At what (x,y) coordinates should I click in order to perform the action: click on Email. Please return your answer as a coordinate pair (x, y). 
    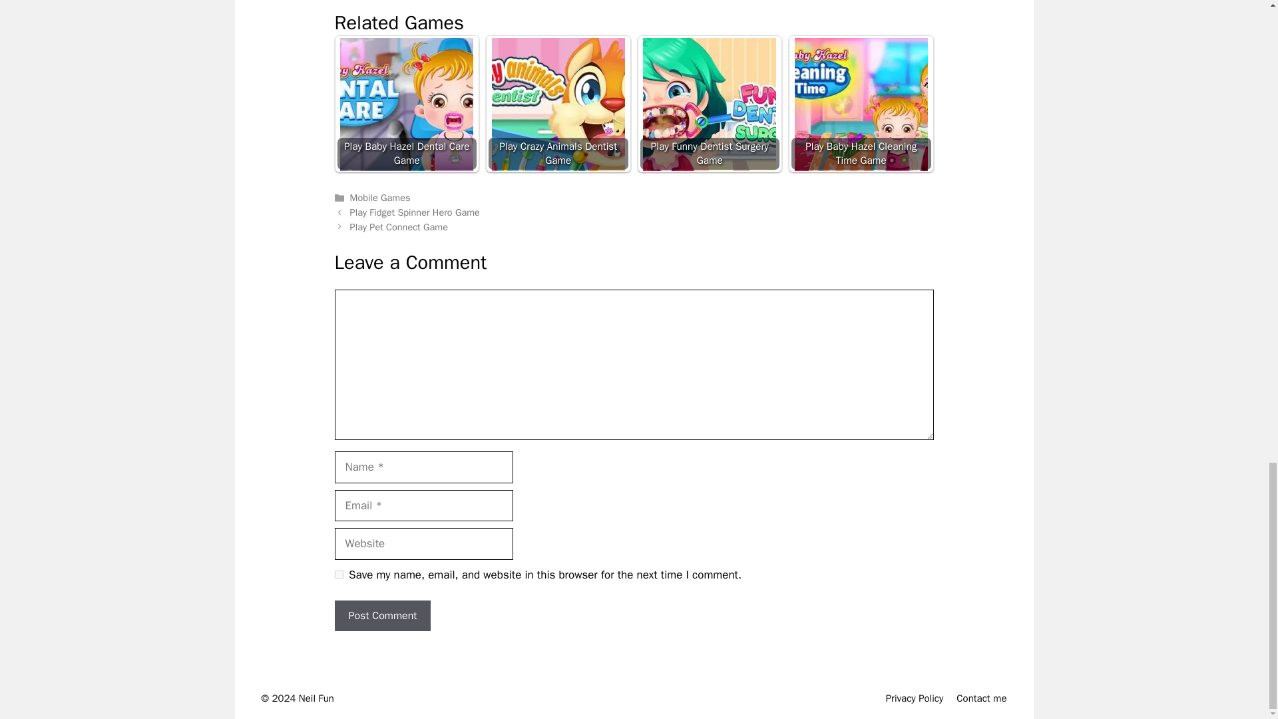
    Looking at the image, I should click on (401, 1).